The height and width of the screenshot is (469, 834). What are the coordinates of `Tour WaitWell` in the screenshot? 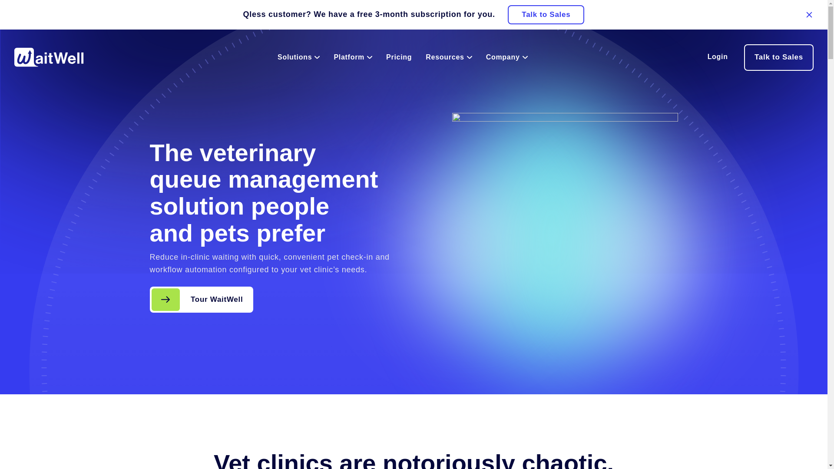 It's located at (201, 300).